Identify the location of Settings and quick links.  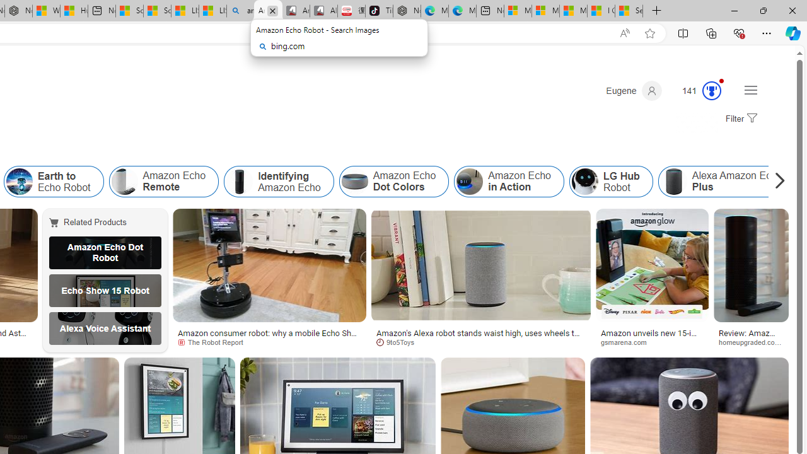
(750, 90).